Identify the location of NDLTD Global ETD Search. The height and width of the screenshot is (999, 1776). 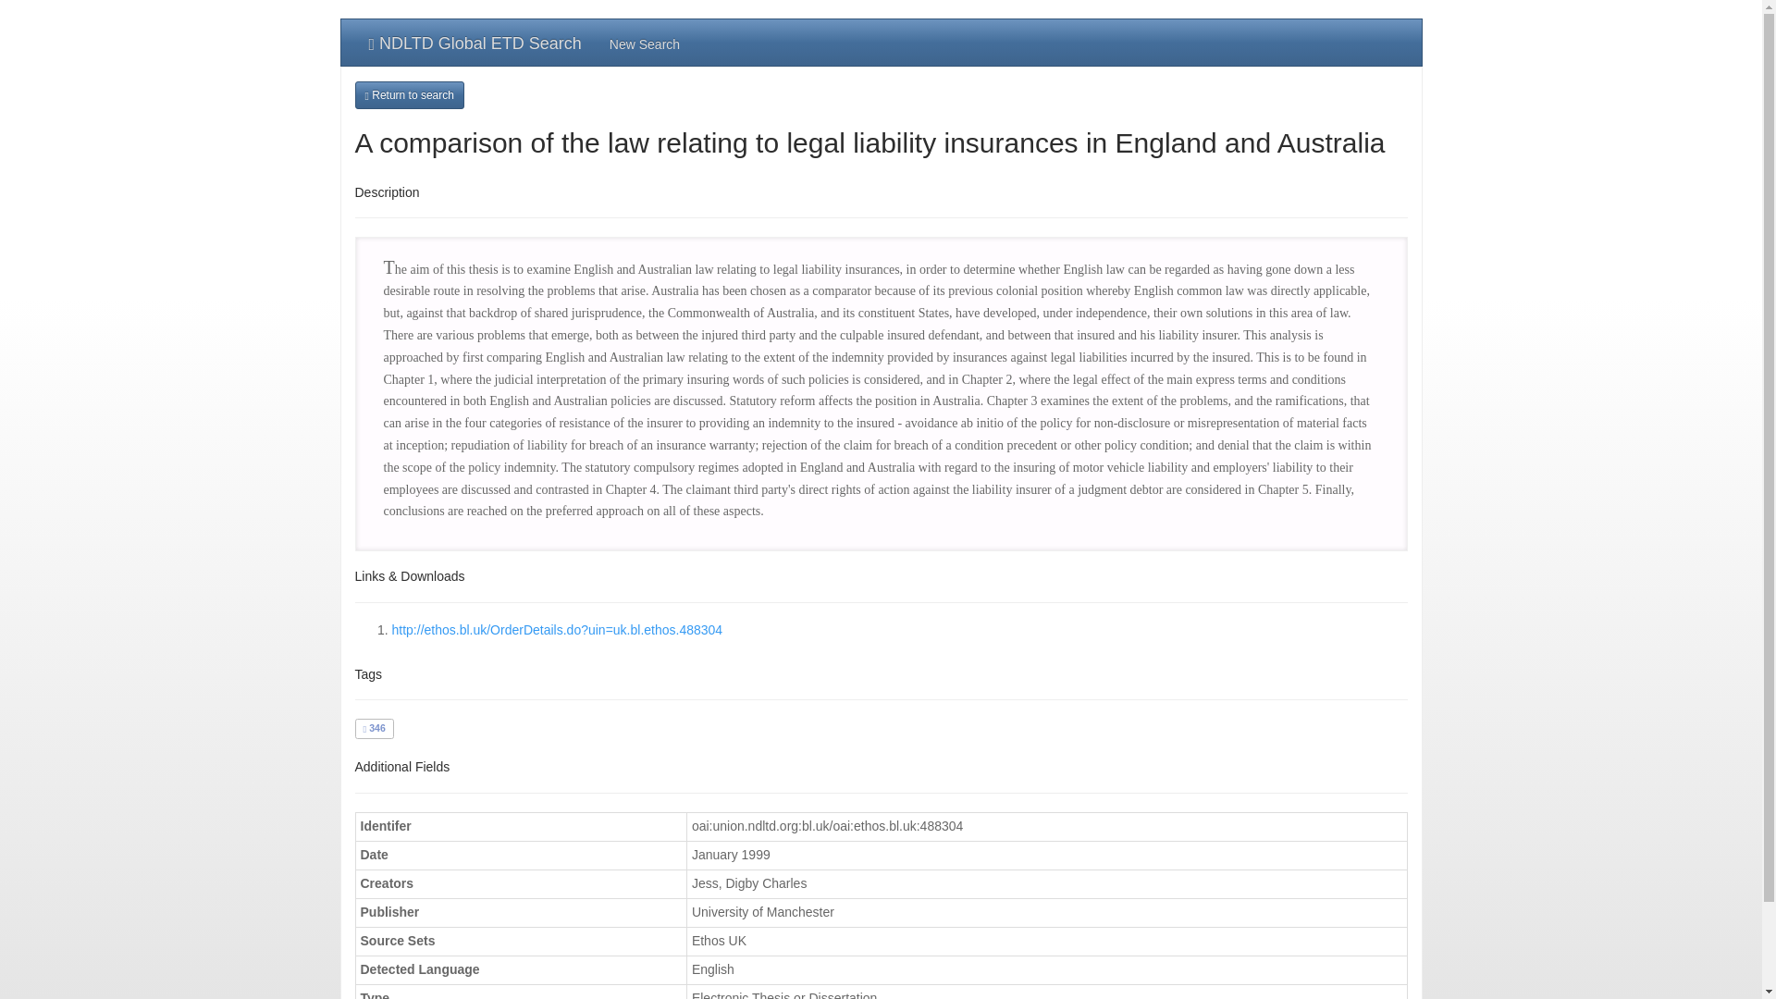
(475, 43).